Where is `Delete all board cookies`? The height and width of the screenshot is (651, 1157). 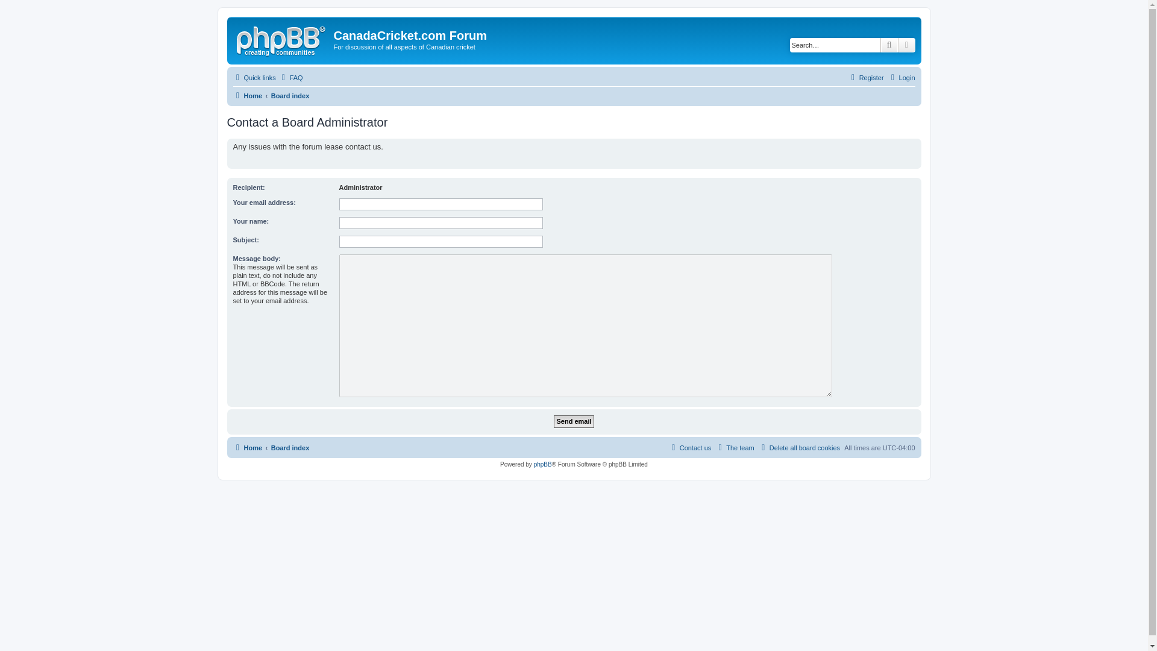
Delete all board cookies is located at coordinates (799, 447).